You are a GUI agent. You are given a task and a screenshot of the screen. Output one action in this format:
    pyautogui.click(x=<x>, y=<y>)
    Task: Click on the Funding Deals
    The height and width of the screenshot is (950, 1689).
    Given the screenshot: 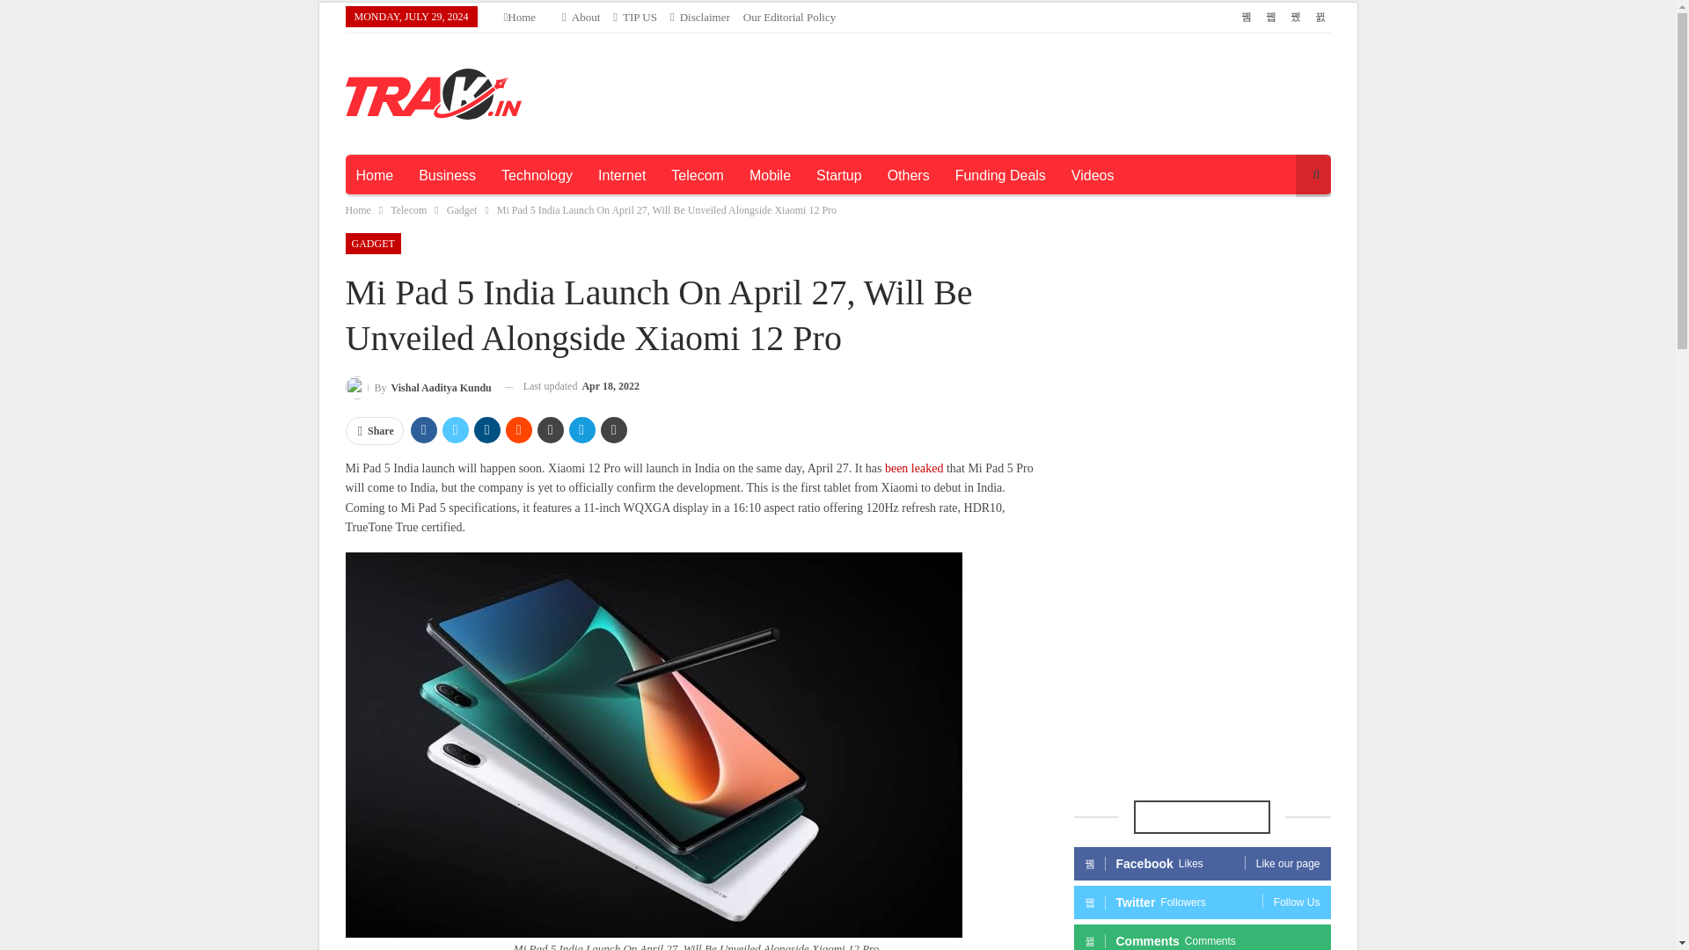 What is the action you would take?
    pyautogui.click(x=1000, y=176)
    